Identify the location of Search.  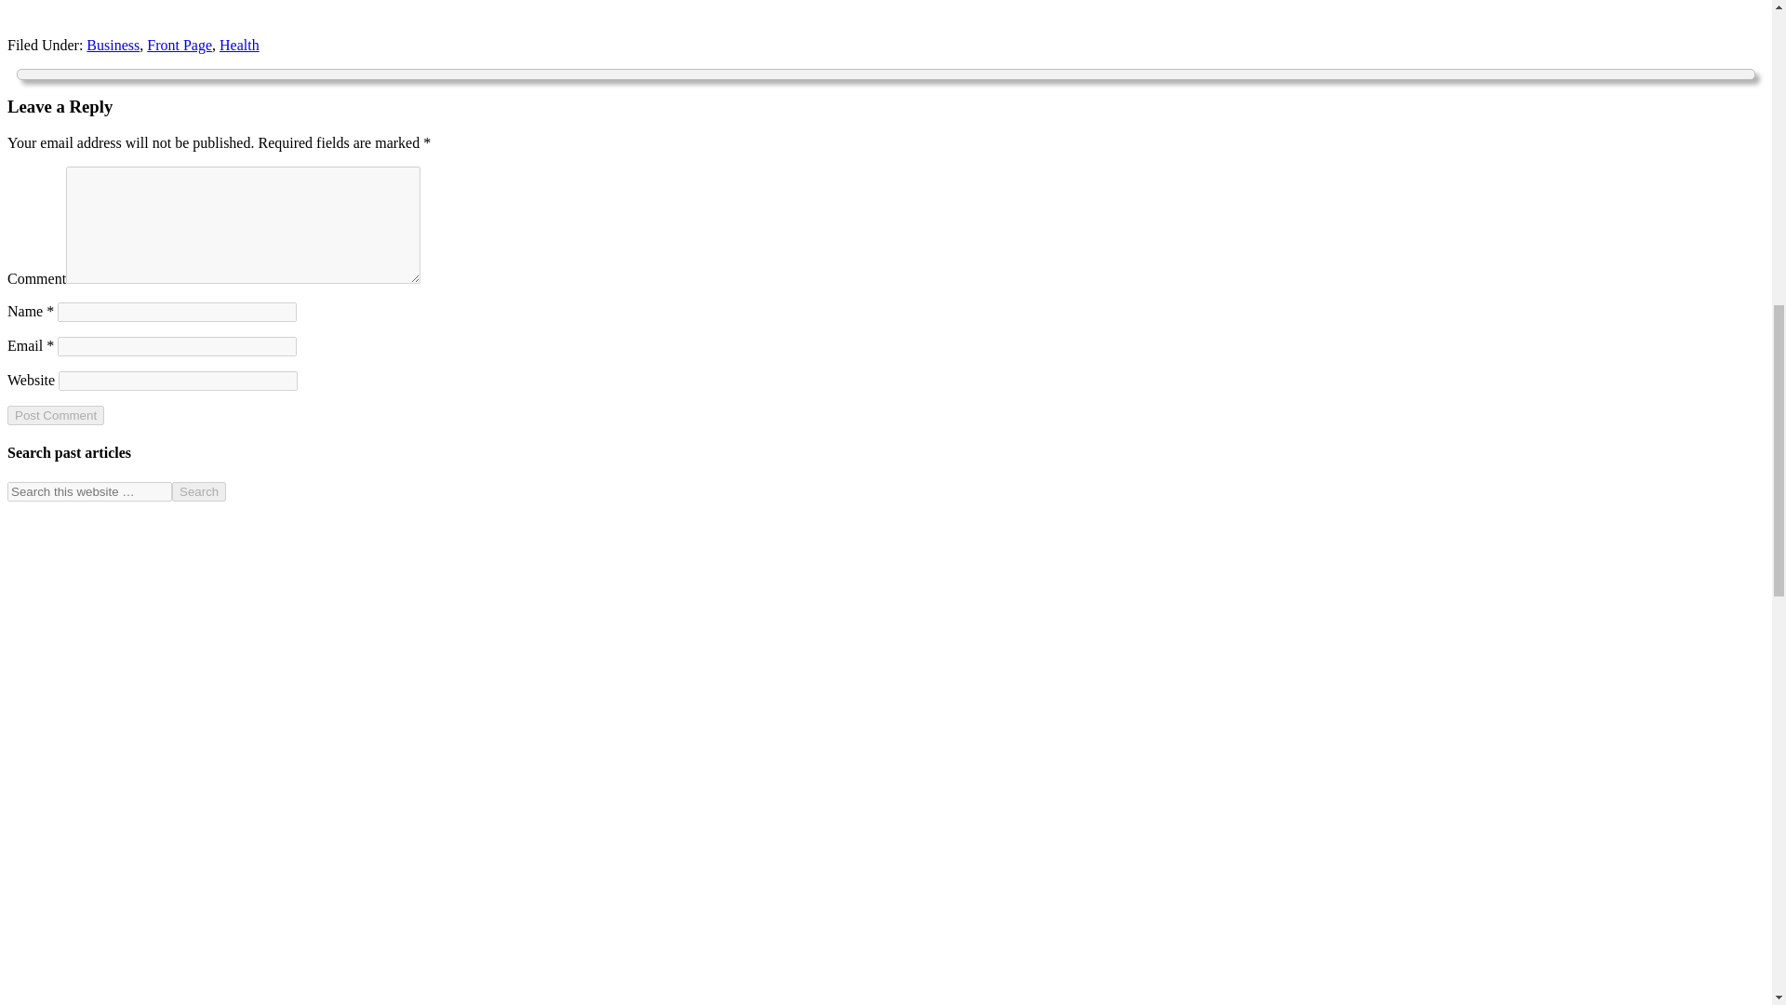
(199, 491).